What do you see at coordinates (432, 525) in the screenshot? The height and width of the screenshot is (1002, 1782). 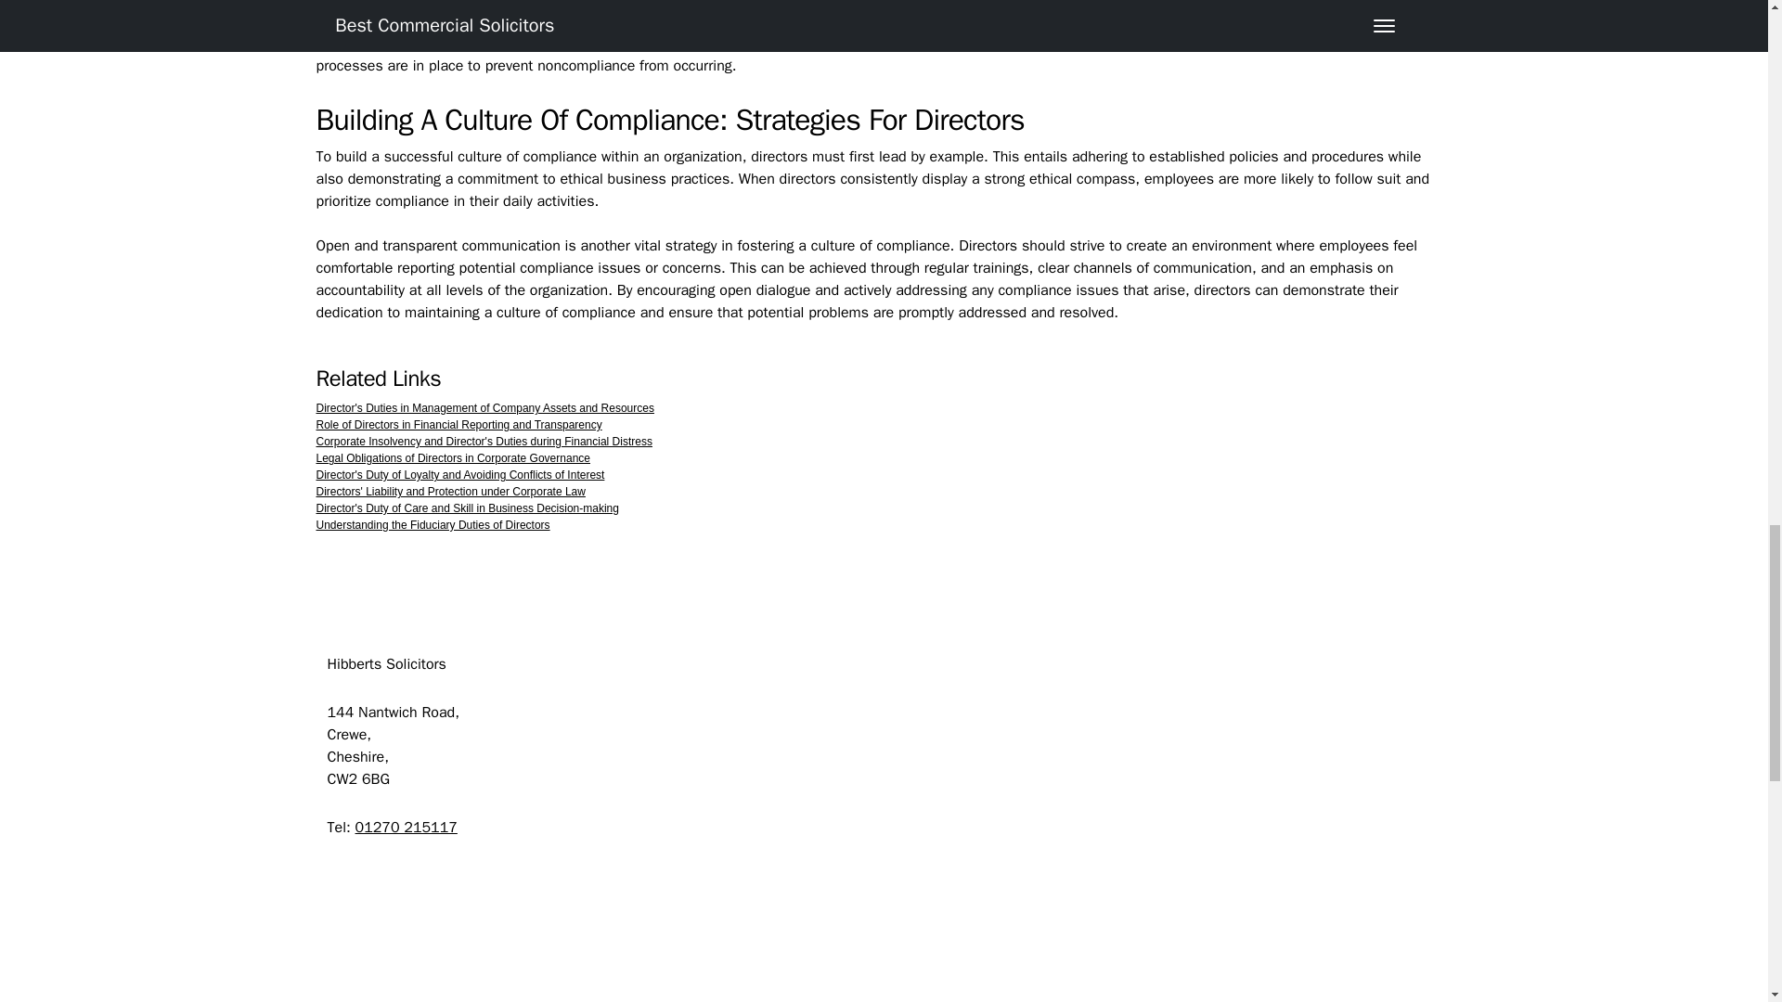 I see `Understanding the Fiduciary Duties of Directors` at bounding box center [432, 525].